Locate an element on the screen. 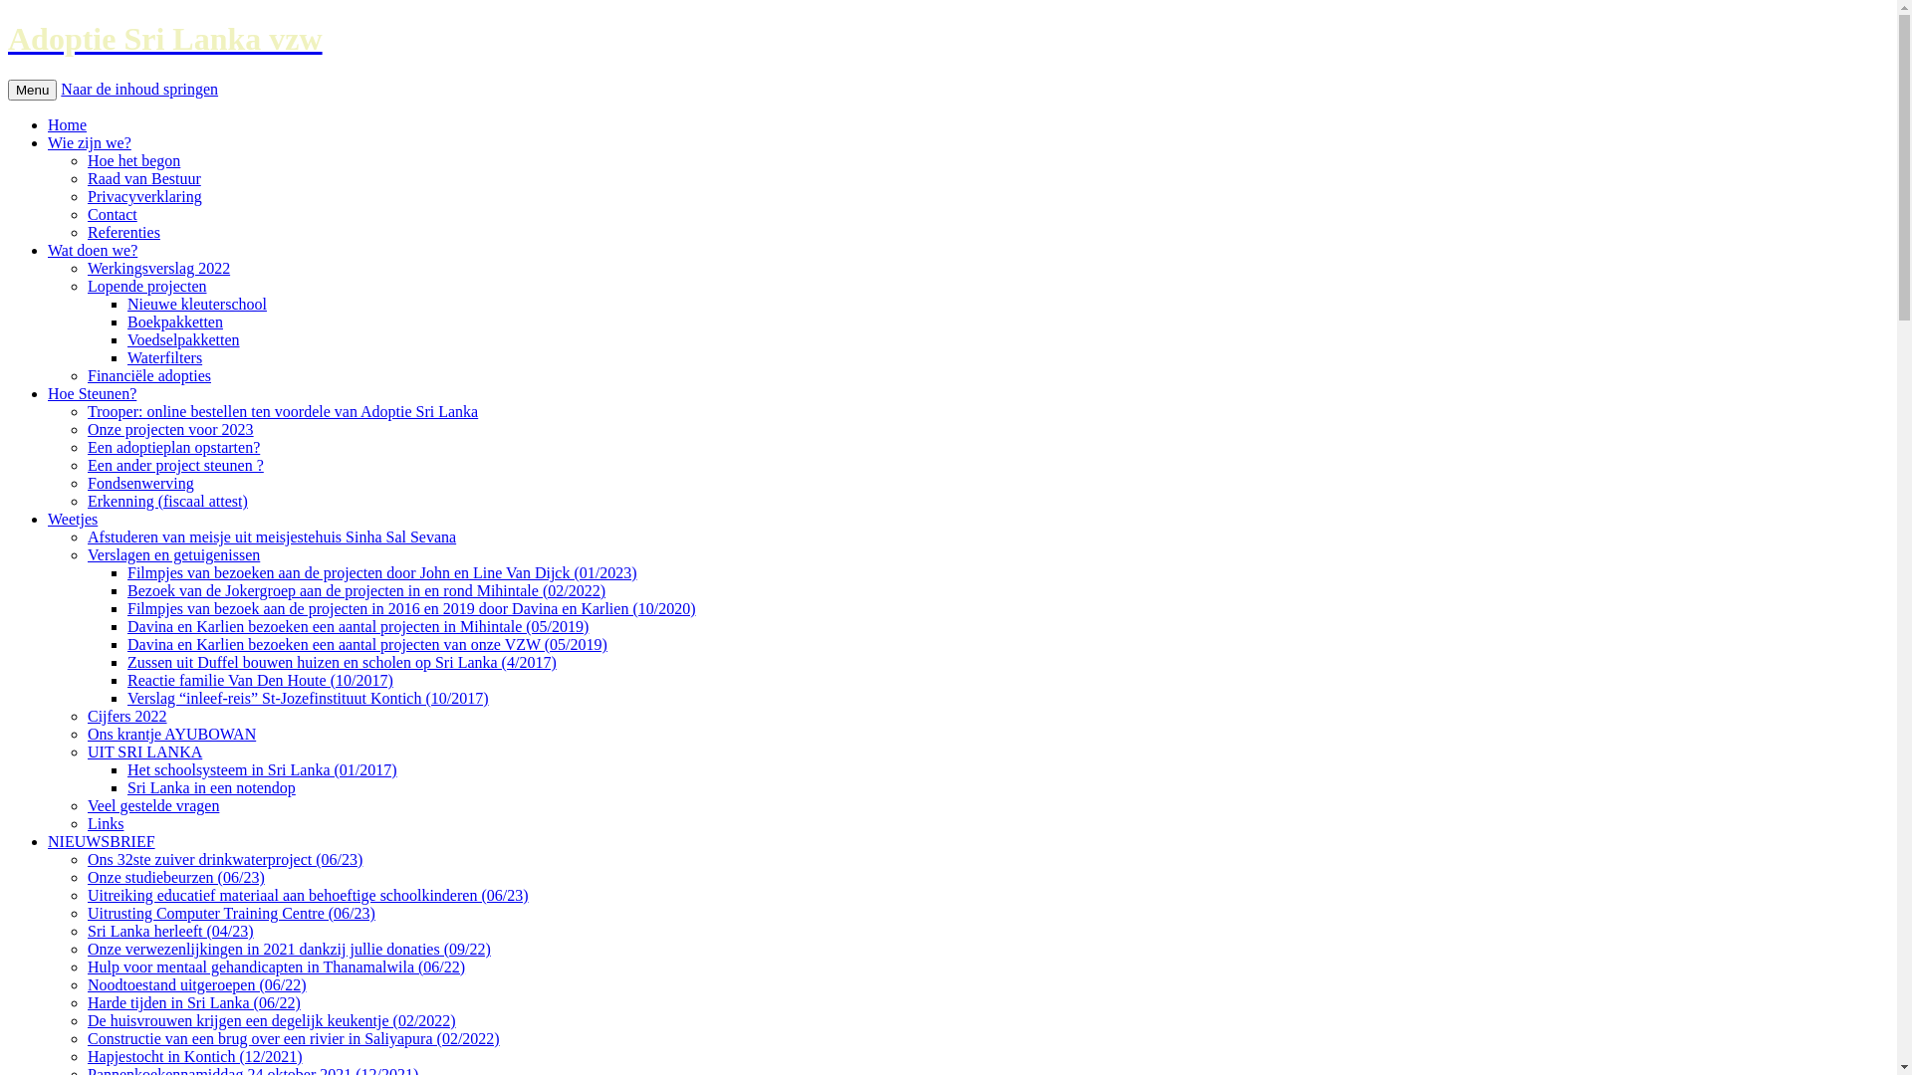 This screenshot has height=1075, width=1912. Wie zijn we? is located at coordinates (90, 143).